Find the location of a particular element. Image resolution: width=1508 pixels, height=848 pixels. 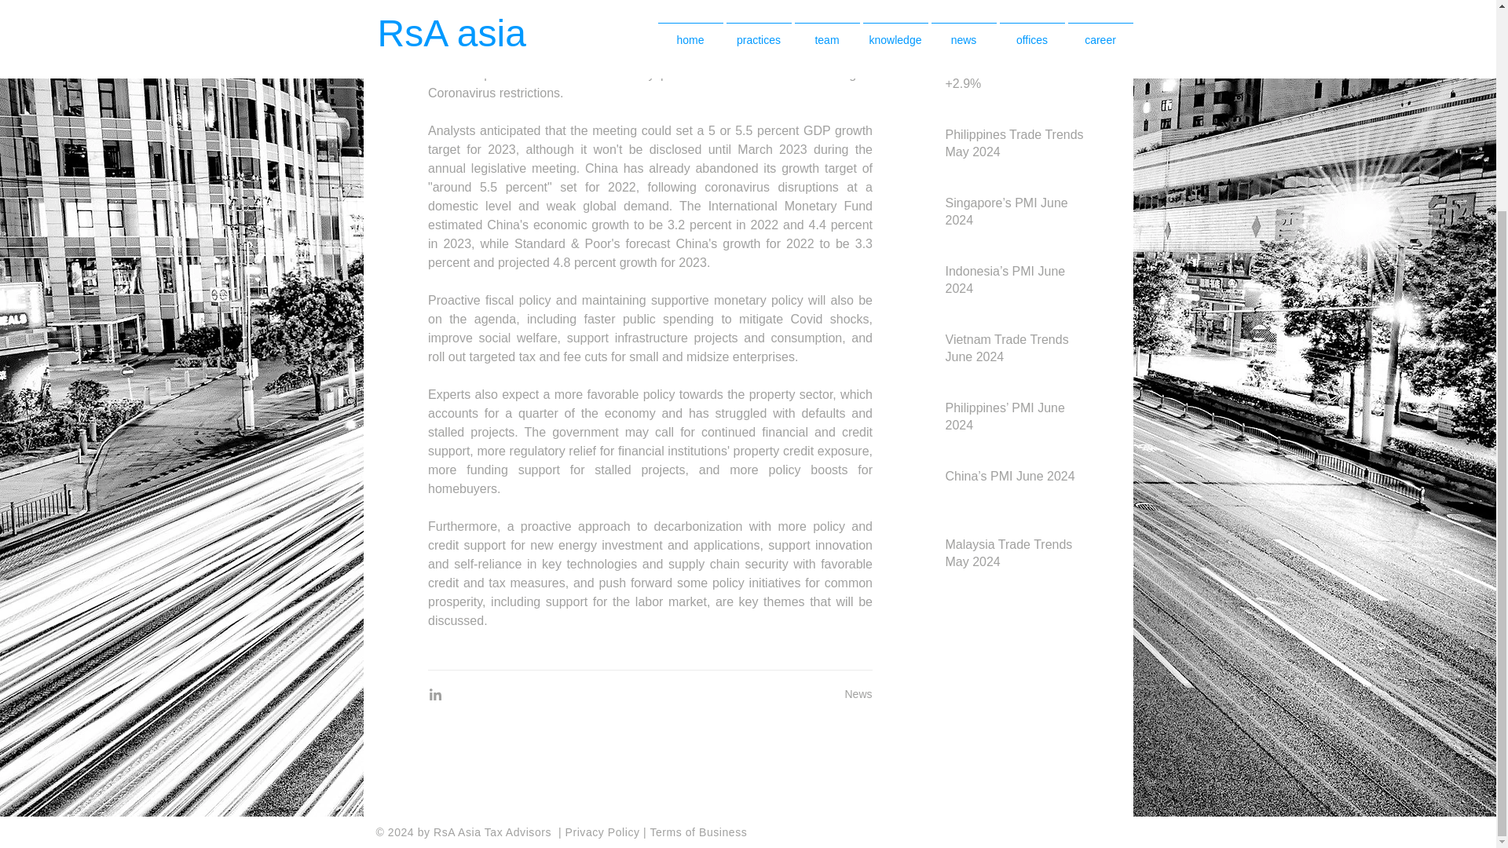

Malaysia Trade Trends May 2024 is located at coordinates (1016, 556).